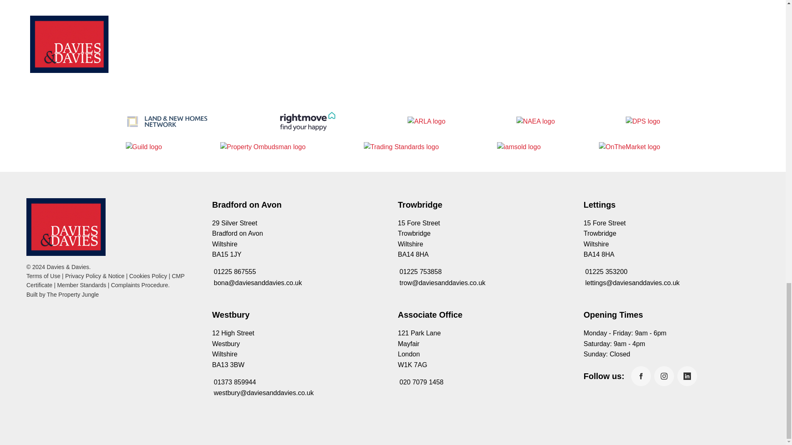  I want to click on Cookies Policy, so click(148, 276).